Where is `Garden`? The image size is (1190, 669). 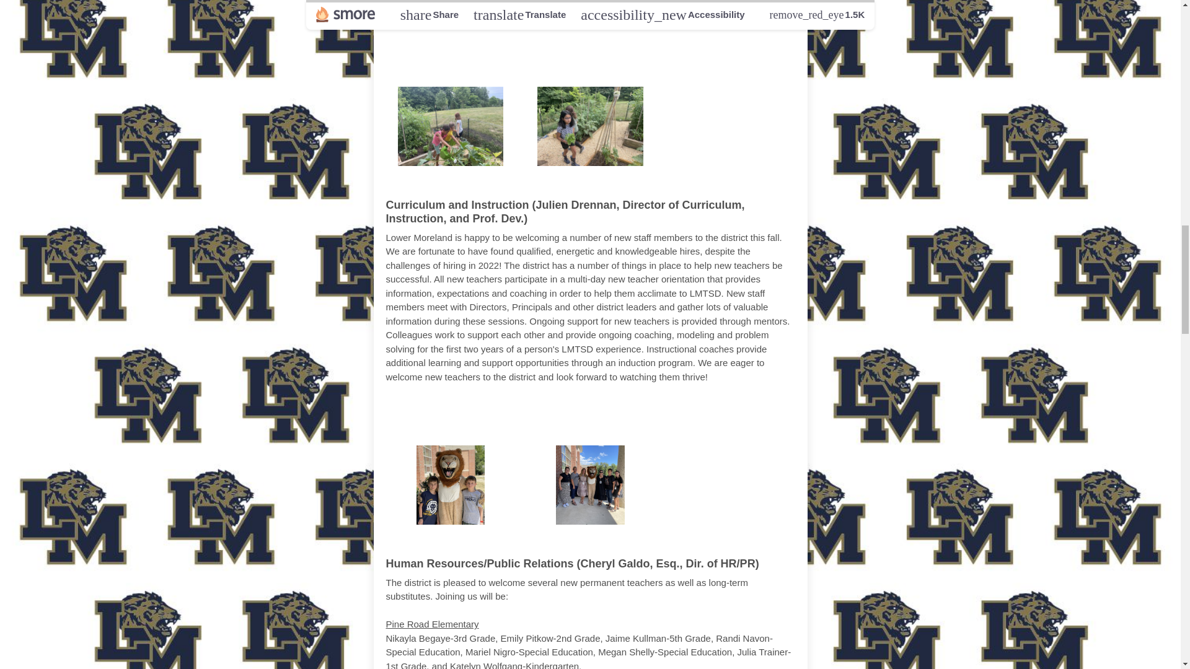 Garden is located at coordinates (736, 52).